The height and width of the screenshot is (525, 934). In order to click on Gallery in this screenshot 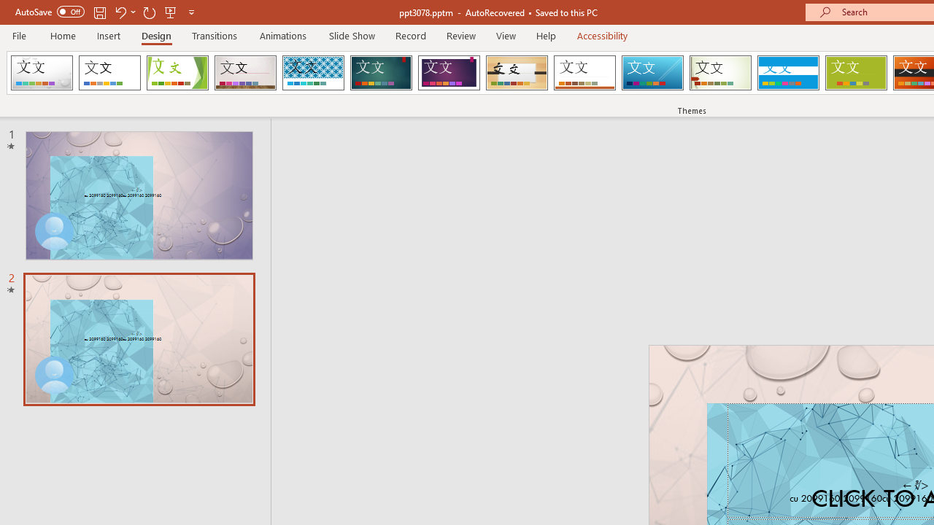, I will do `click(245, 73)`.